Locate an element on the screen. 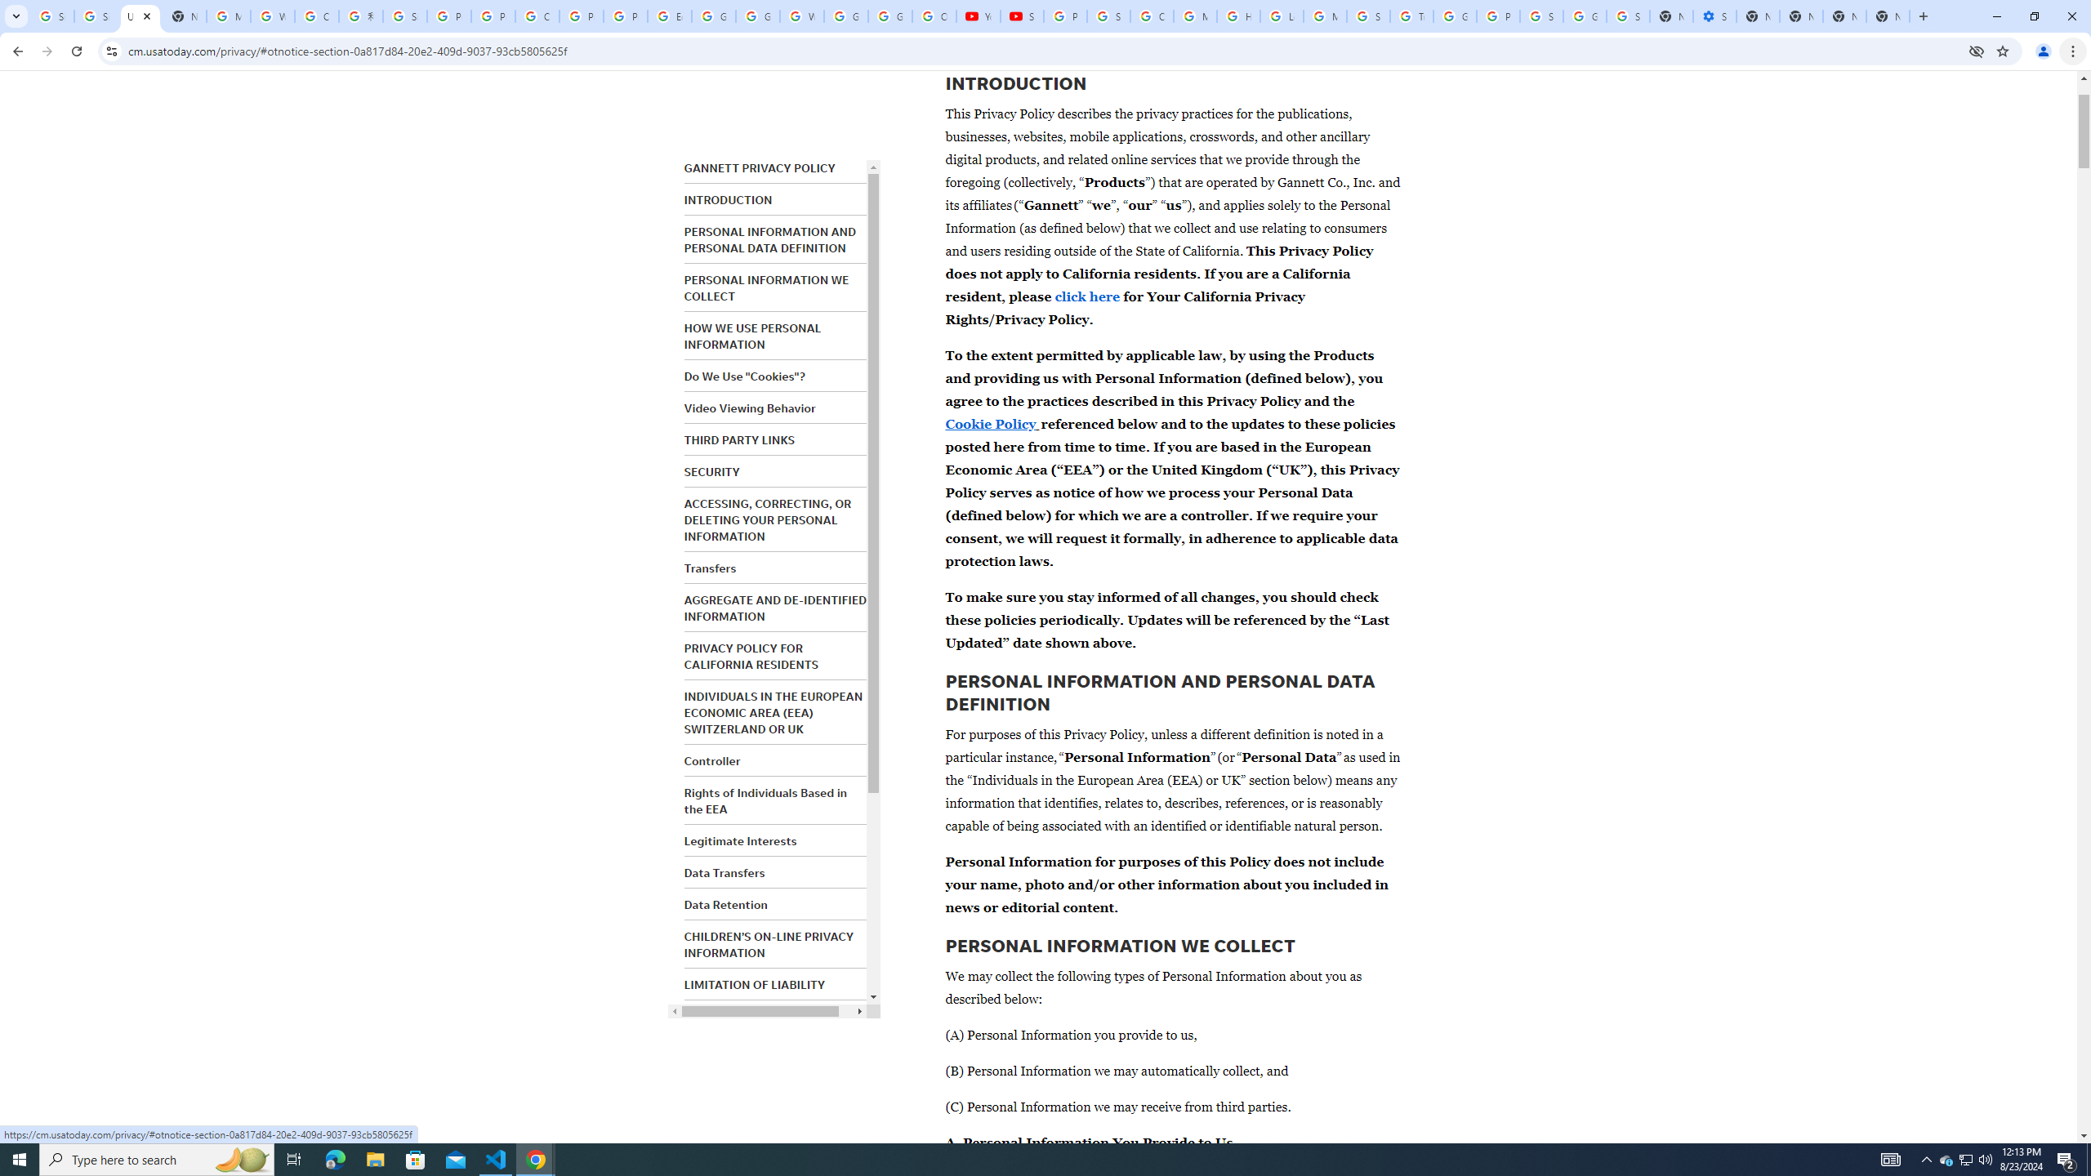  Subscriptions - YouTube is located at coordinates (1023, 16).